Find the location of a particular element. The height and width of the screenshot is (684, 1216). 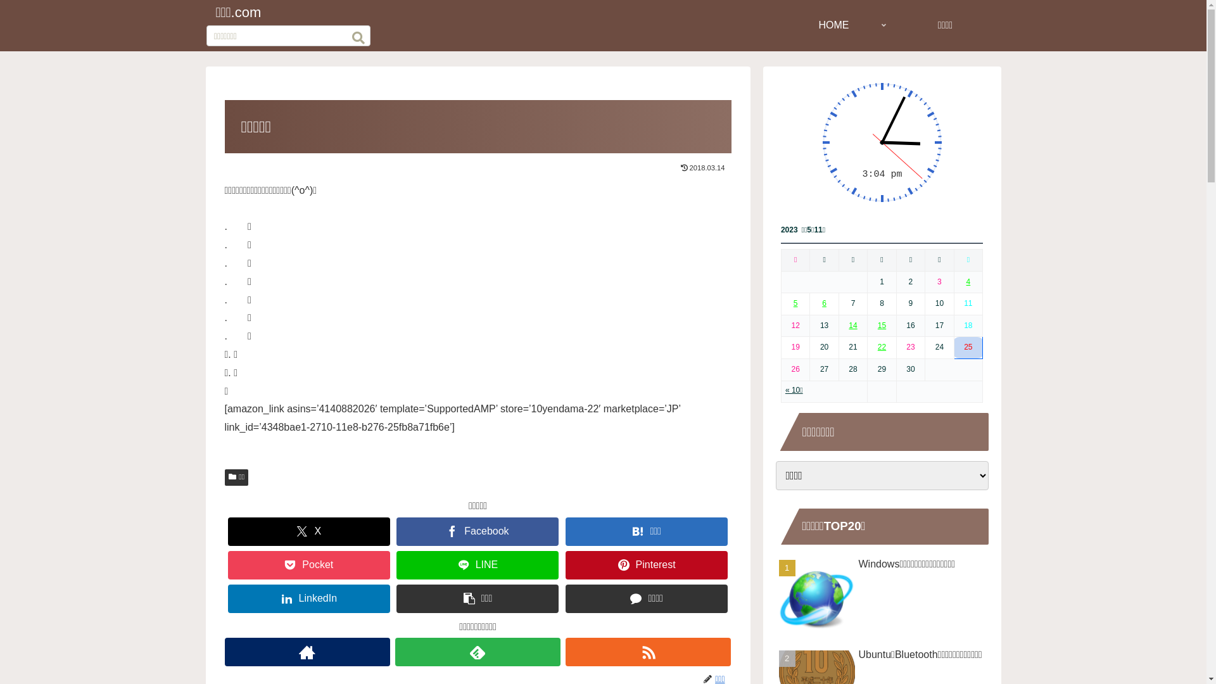

22 is located at coordinates (882, 347).